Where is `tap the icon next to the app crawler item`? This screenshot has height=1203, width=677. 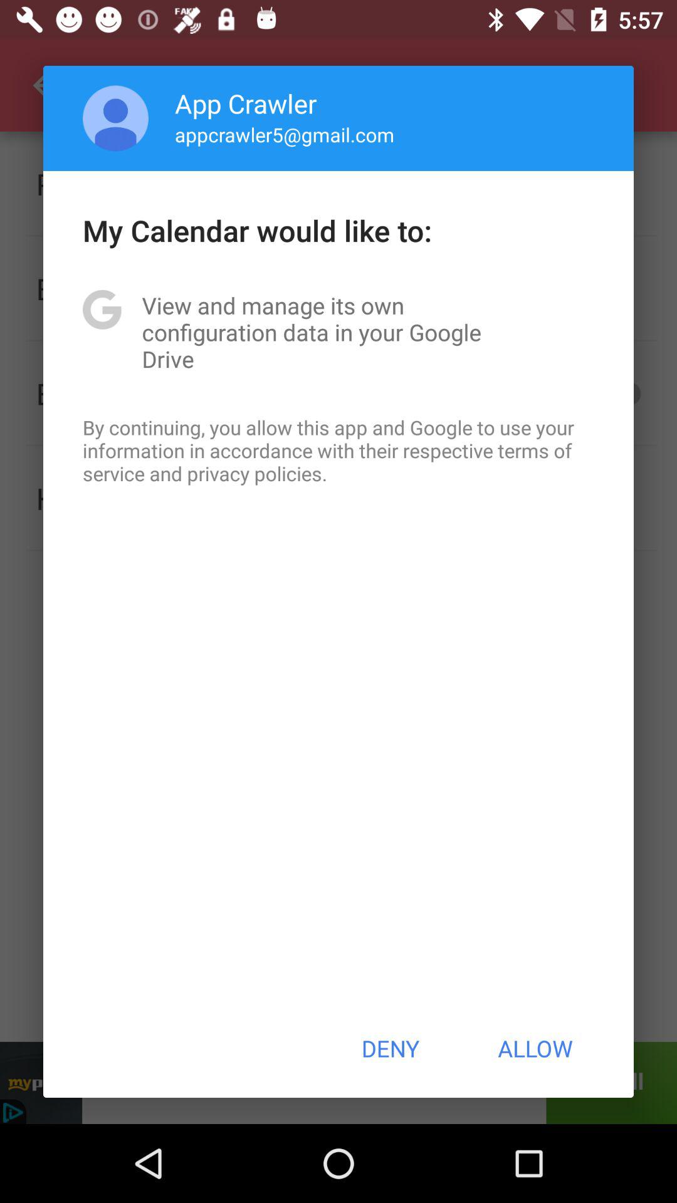 tap the icon next to the app crawler item is located at coordinates (115, 118).